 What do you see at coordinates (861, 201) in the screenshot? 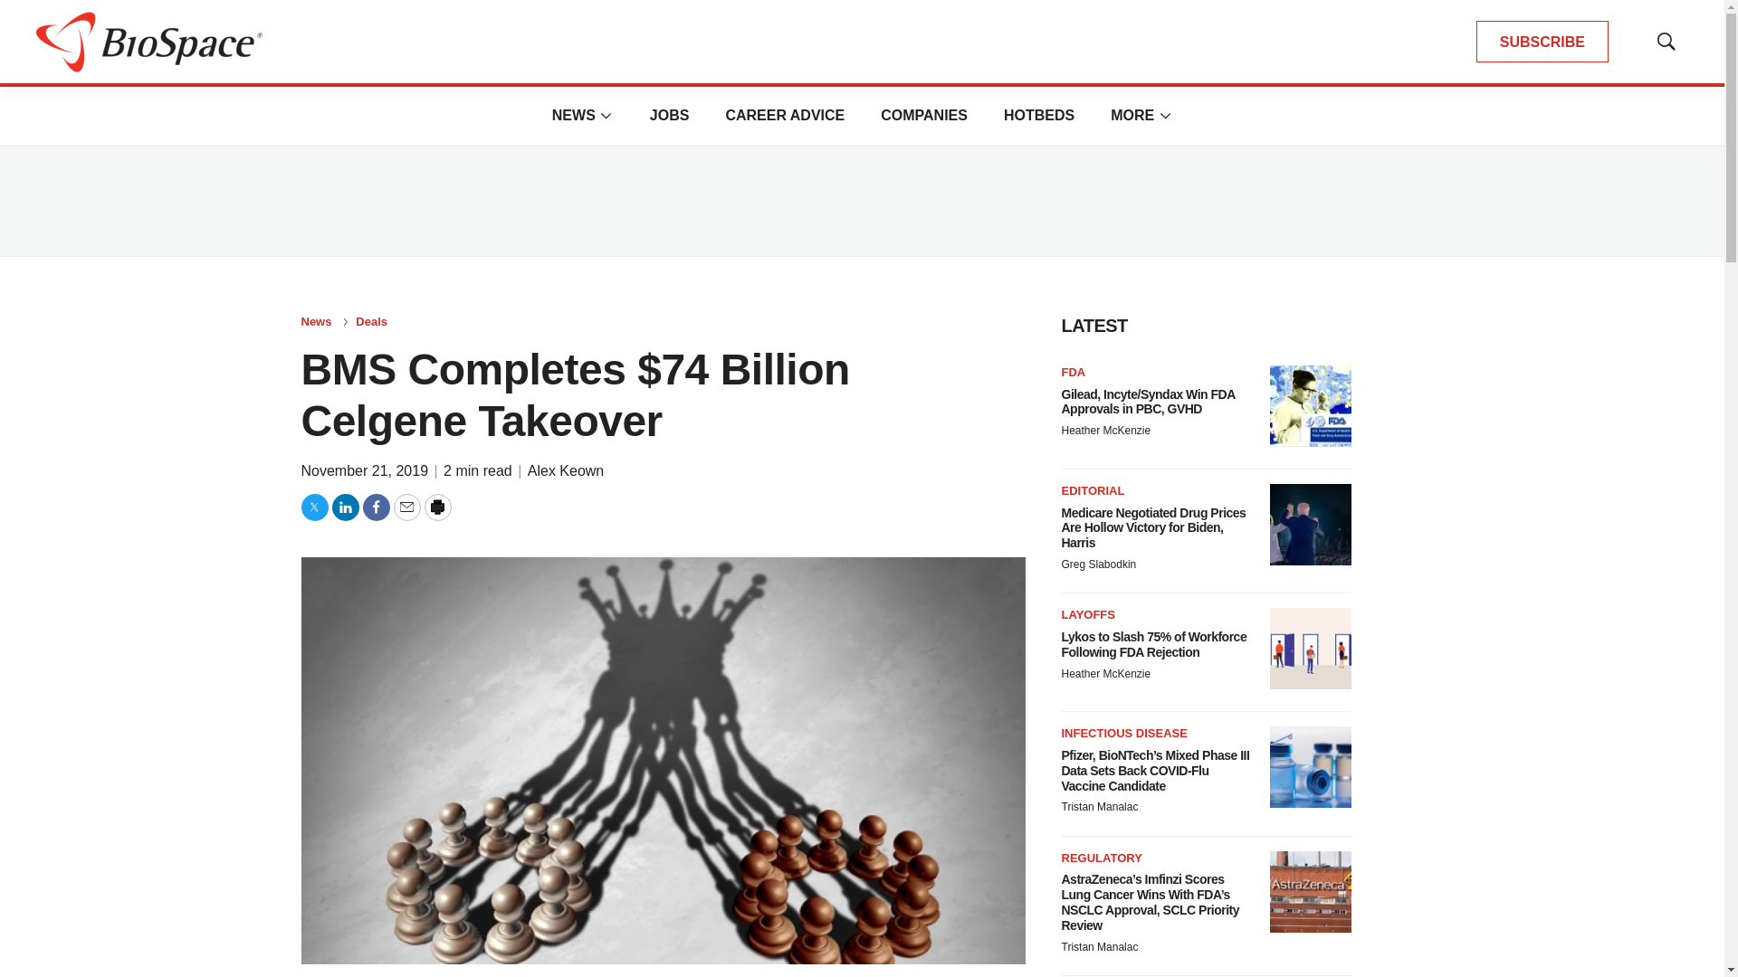
I see `3rd party ad content` at bounding box center [861, 201].